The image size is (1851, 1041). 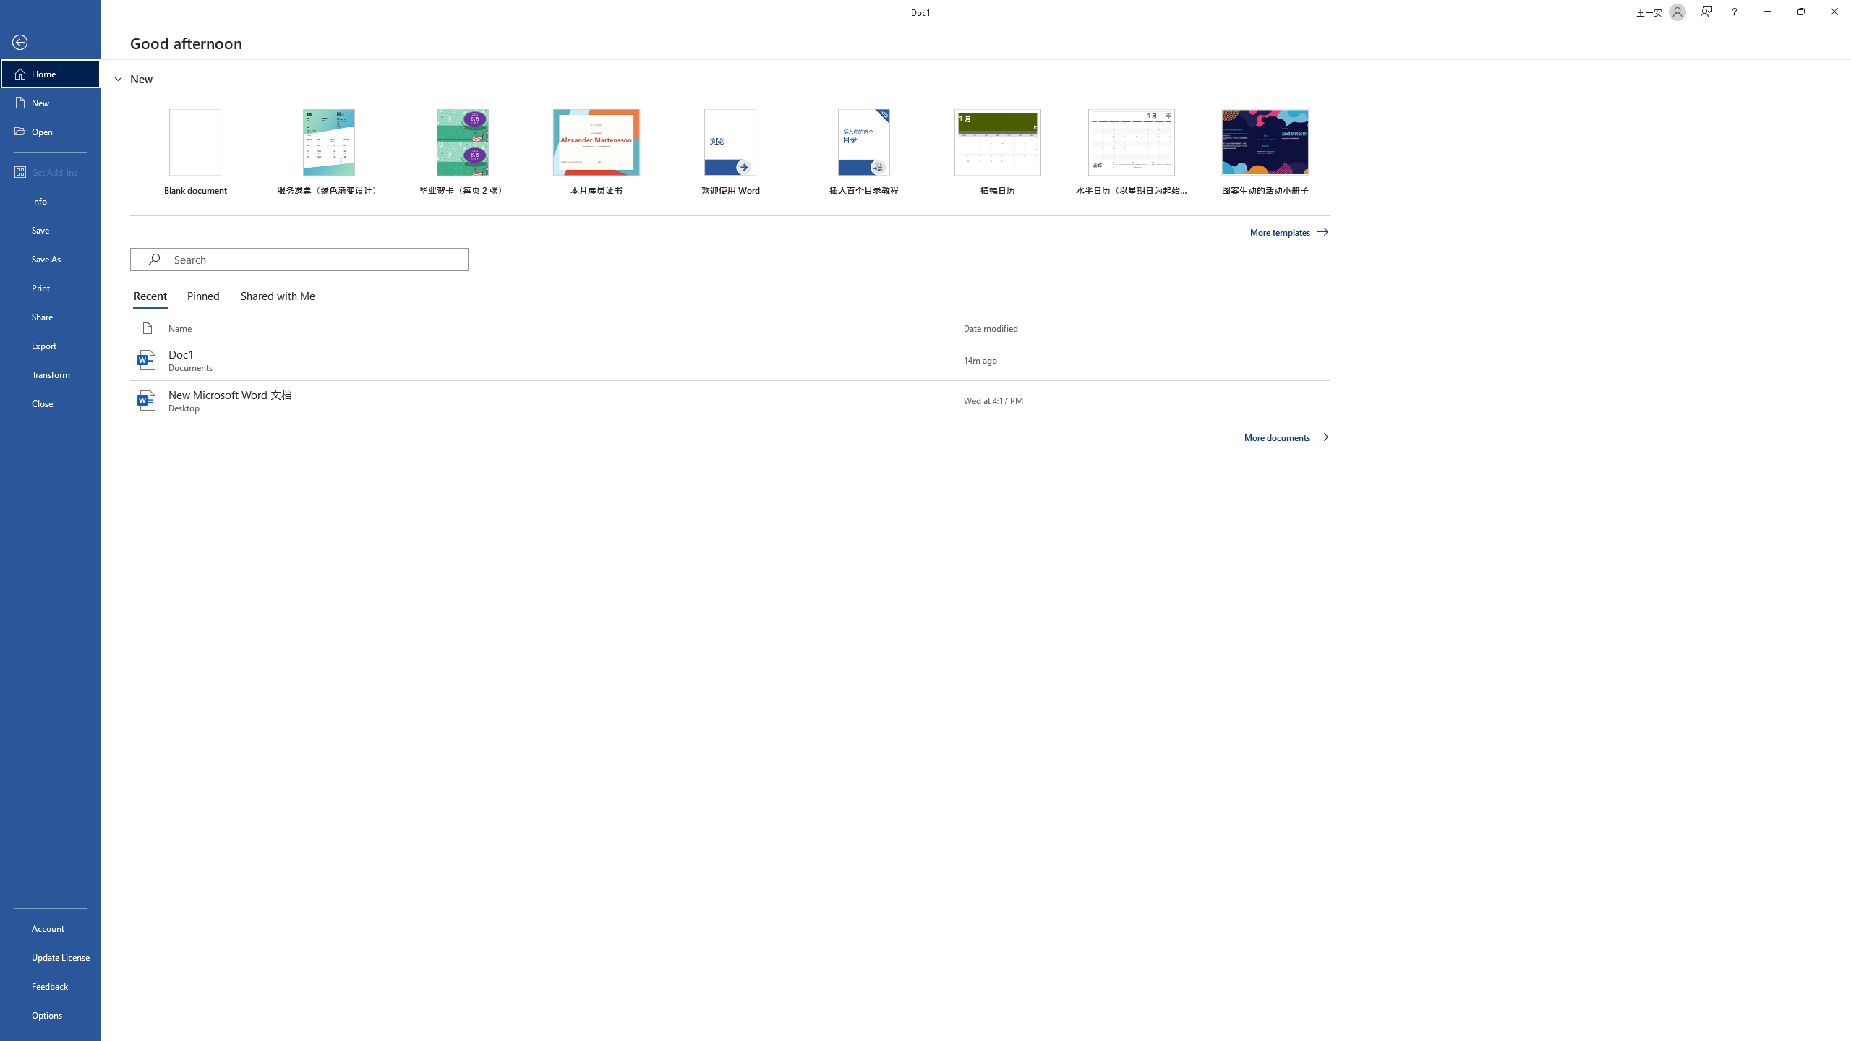 I want to click on Pinned, so click(x=202, y=296).